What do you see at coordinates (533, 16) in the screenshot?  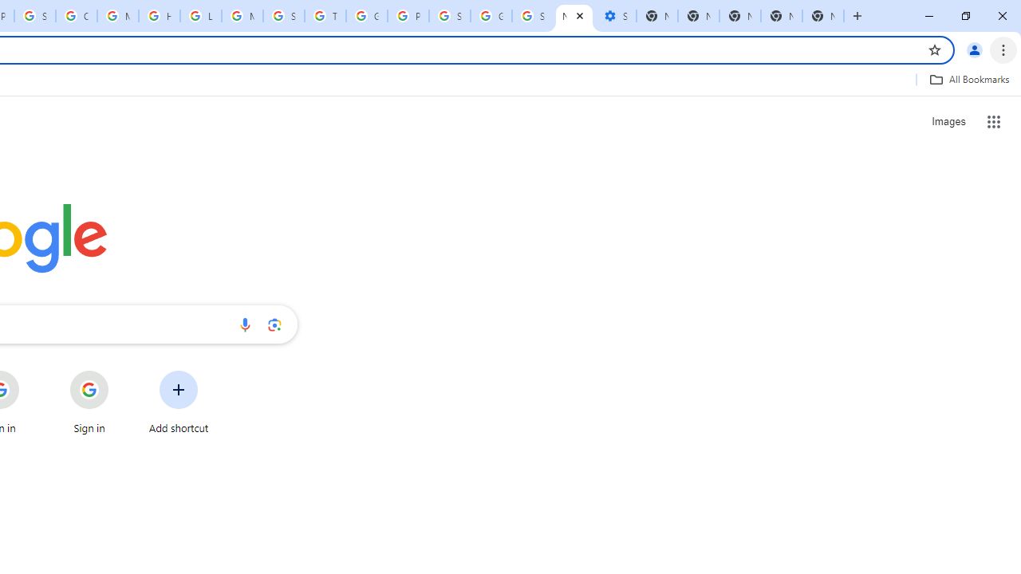 I see `Sign in - Google Accounts` at bounding box center [533, 16].